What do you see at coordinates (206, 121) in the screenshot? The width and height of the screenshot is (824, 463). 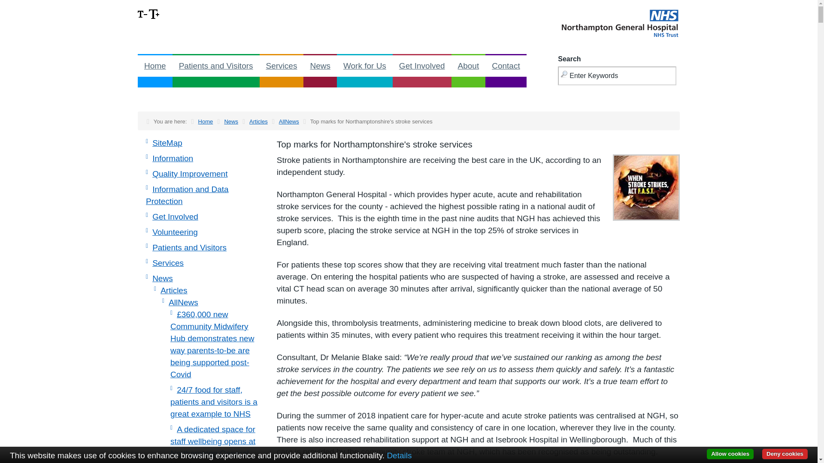 I see `Home` at bounding box center [206, 121].